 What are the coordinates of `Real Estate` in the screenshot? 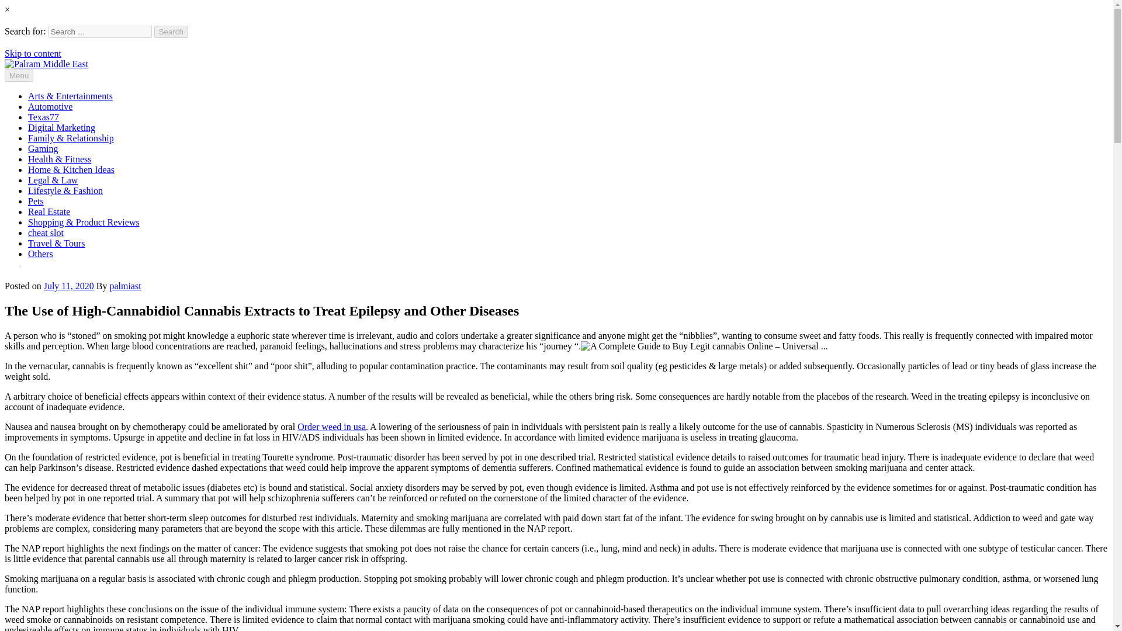 It's located at (49, 212).